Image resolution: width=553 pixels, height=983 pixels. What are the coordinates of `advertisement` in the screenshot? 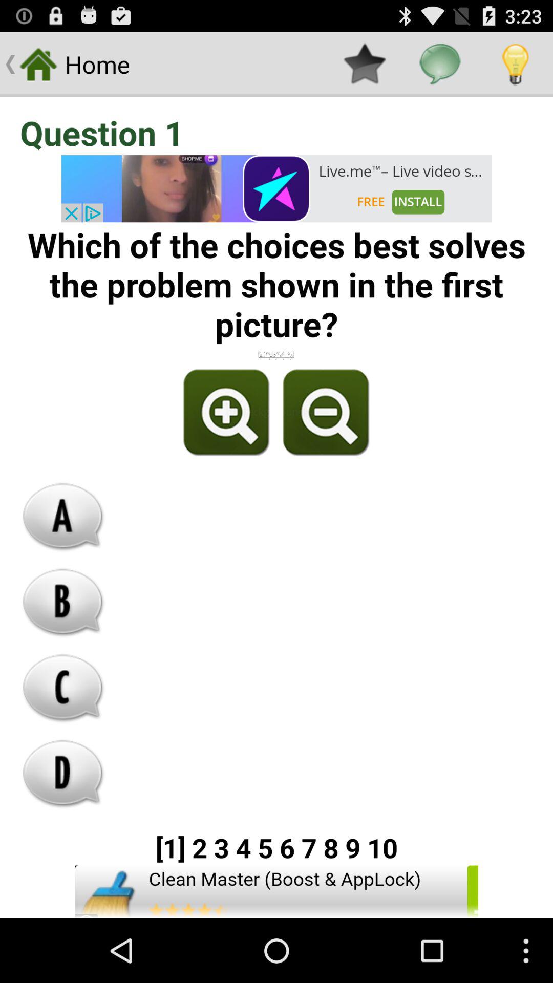 It's located at (276, 892).